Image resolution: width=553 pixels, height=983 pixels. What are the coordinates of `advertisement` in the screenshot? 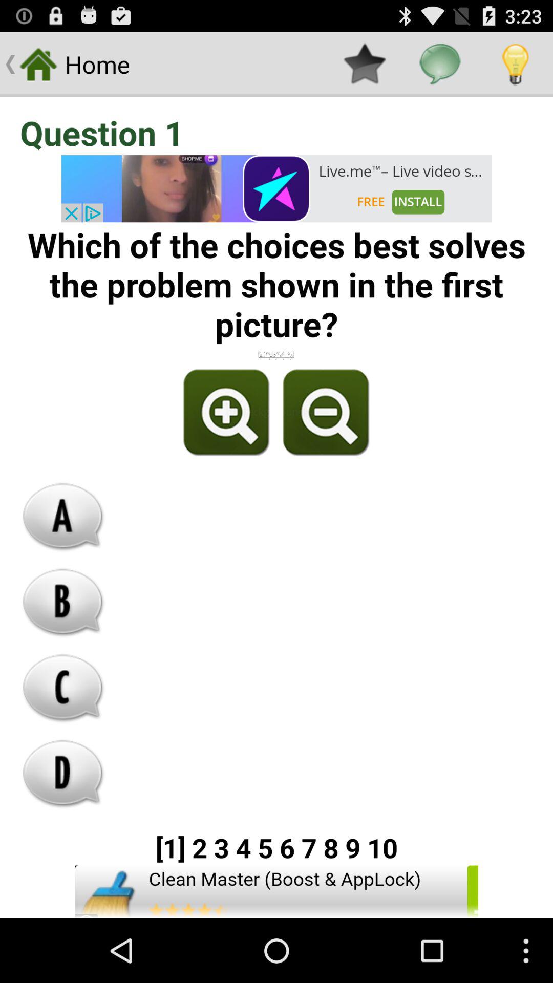 It's located at (276, 892).